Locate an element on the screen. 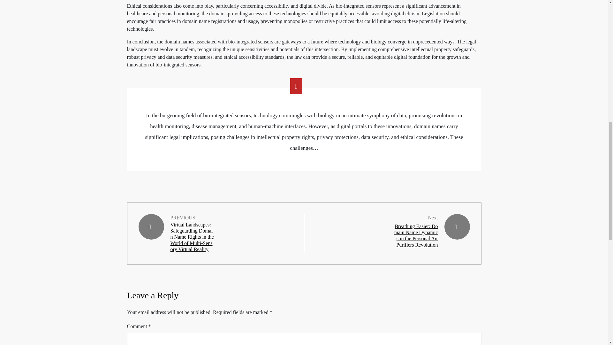  PREVIOUS is located at coordinates (183, 218).